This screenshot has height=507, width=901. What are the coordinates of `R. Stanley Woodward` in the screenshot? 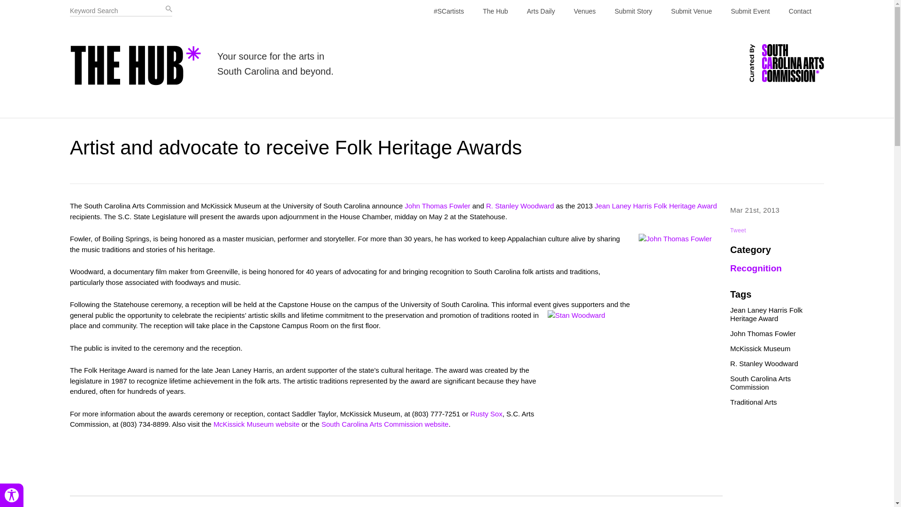 It's located at (520, 206).